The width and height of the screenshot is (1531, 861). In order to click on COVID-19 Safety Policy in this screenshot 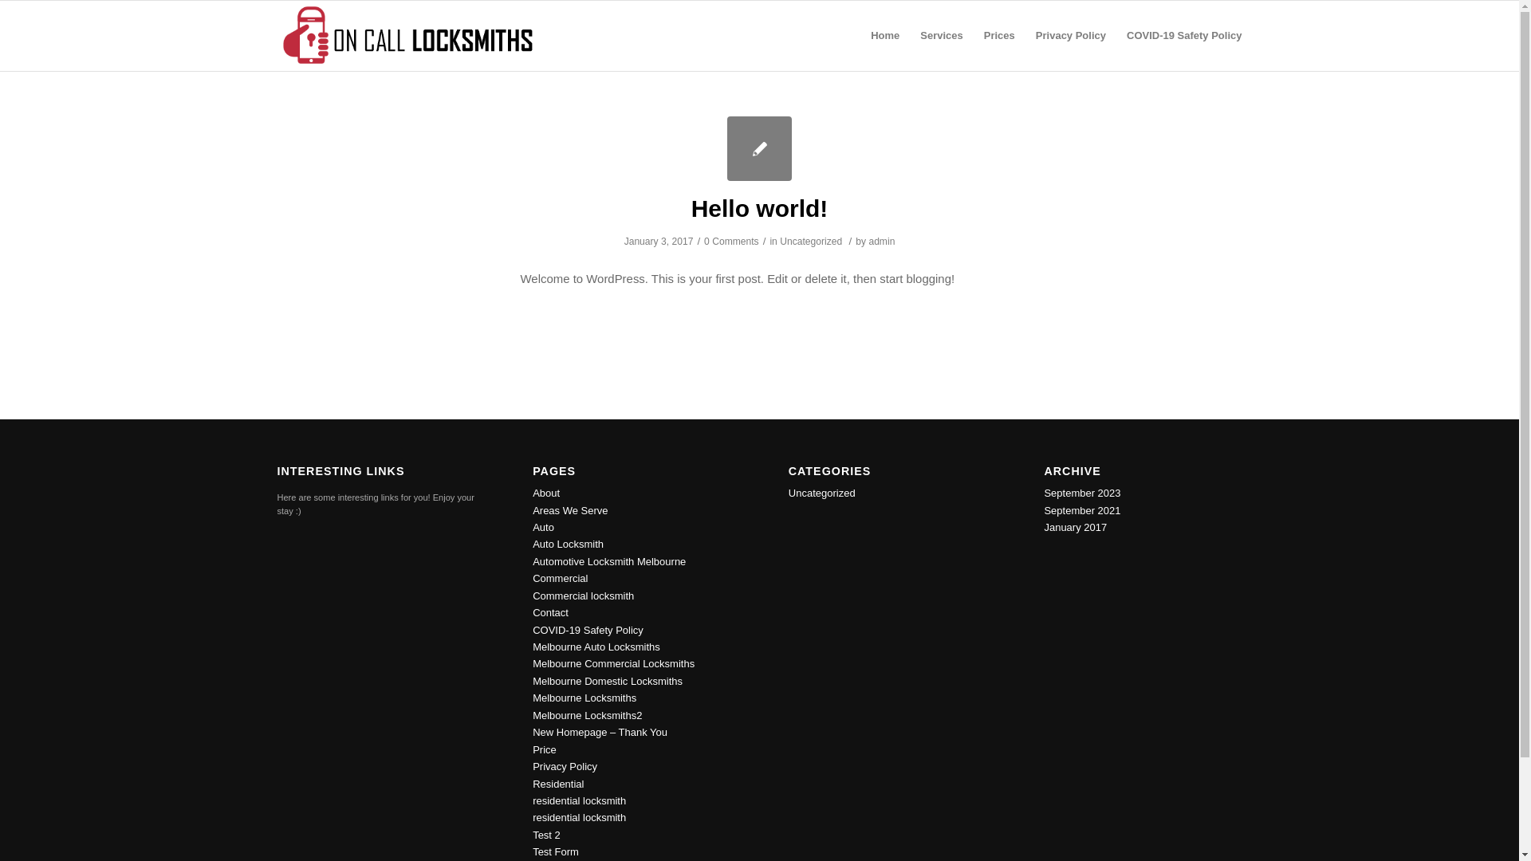, I will do `click(588, 630)`.